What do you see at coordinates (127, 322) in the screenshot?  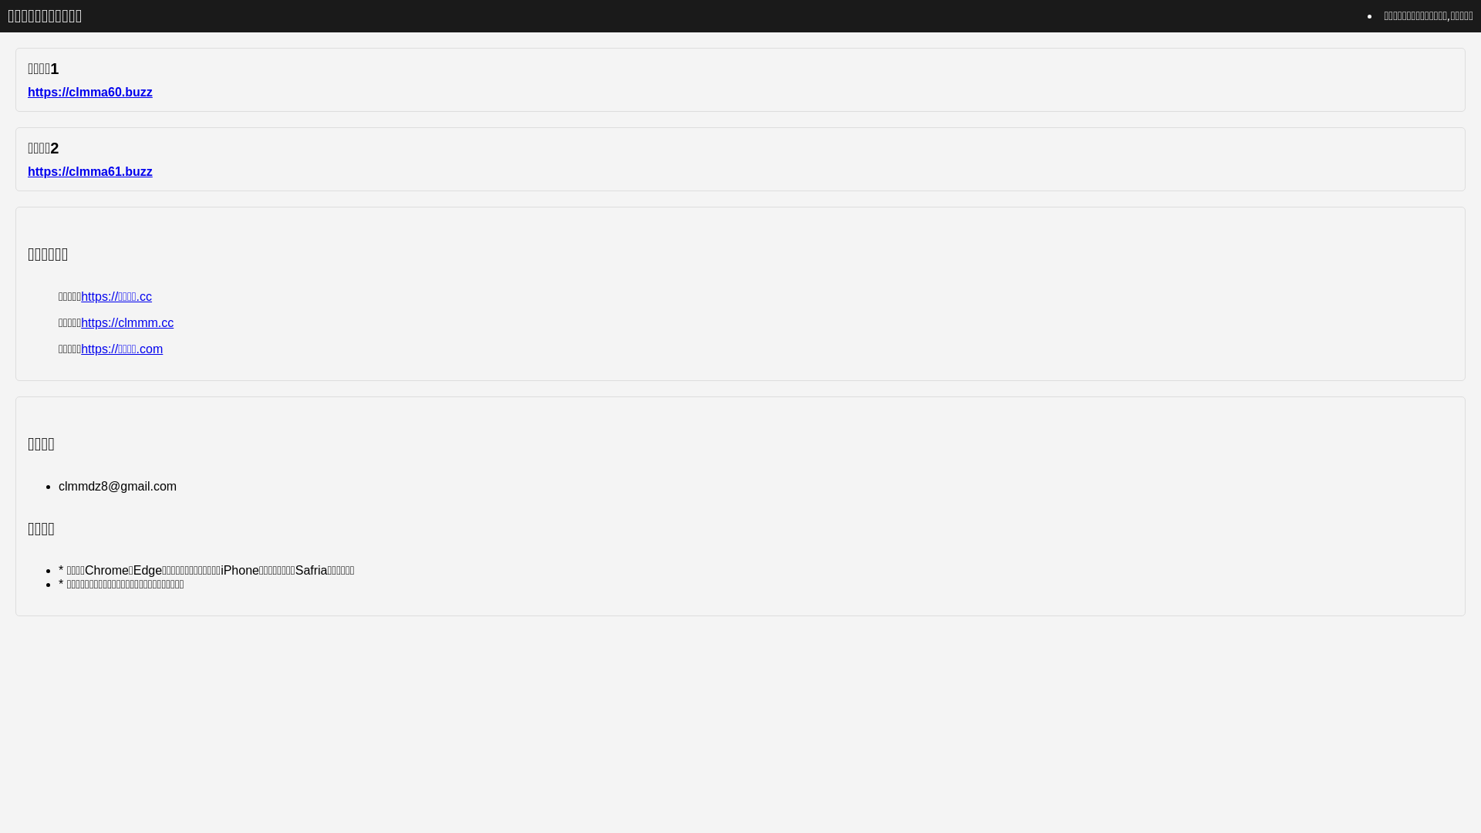 I see `https://clmmm.cc` at bounding box center [127, 322].